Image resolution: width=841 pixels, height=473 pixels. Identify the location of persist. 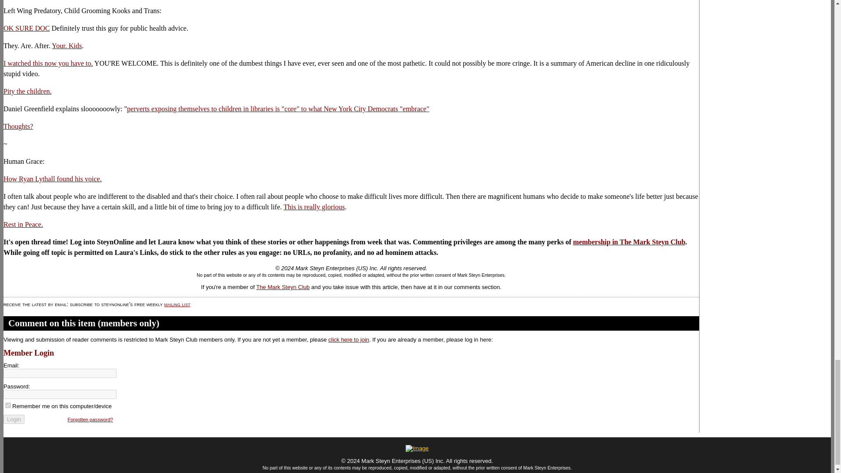
(8, 406).